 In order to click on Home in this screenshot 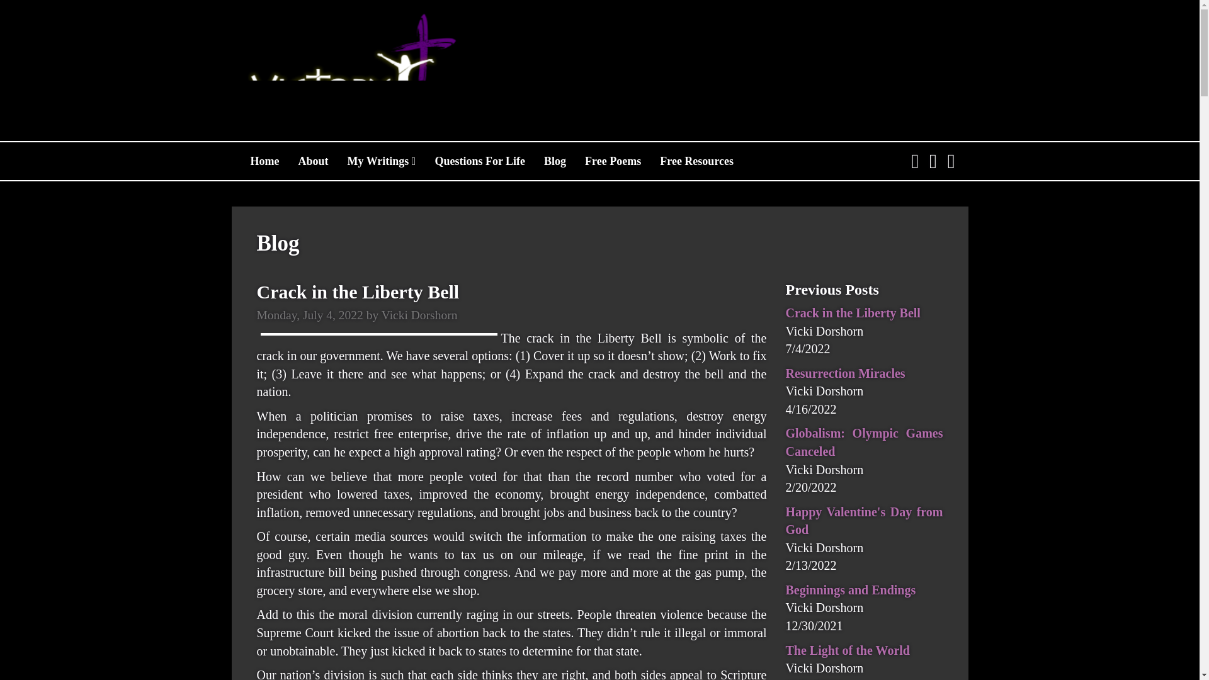, I will do `click(264, 161)`.